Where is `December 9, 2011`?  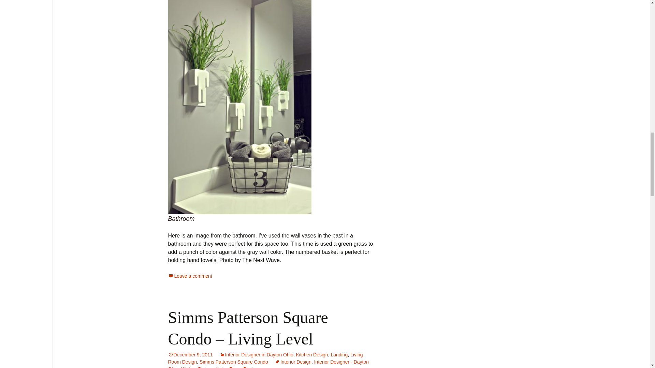
December 9, 2011 is located at coordinates (190, 354).